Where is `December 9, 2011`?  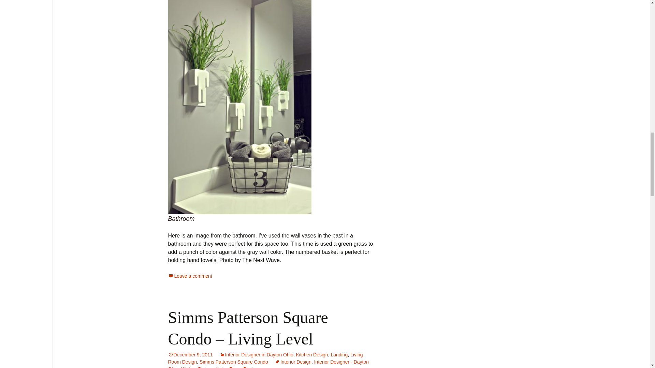
December 9, 2011 is located at coordinates (190, 354).